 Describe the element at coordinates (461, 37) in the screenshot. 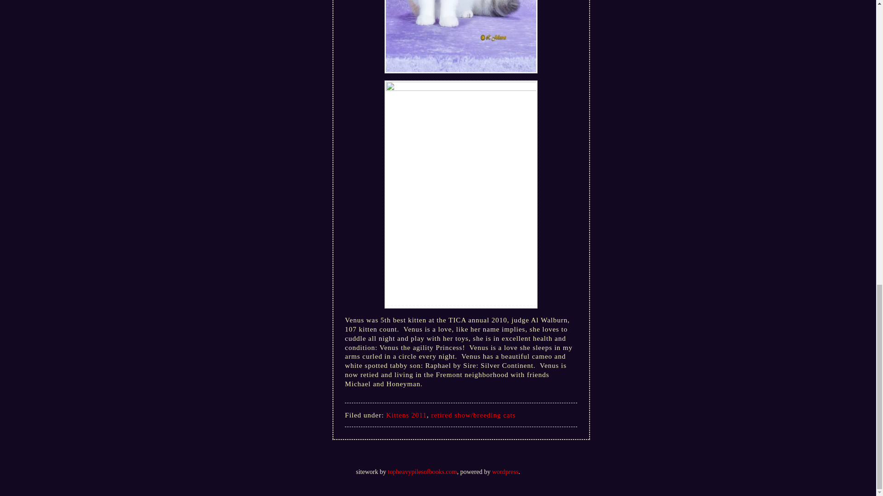

I see `Venus` at that location.